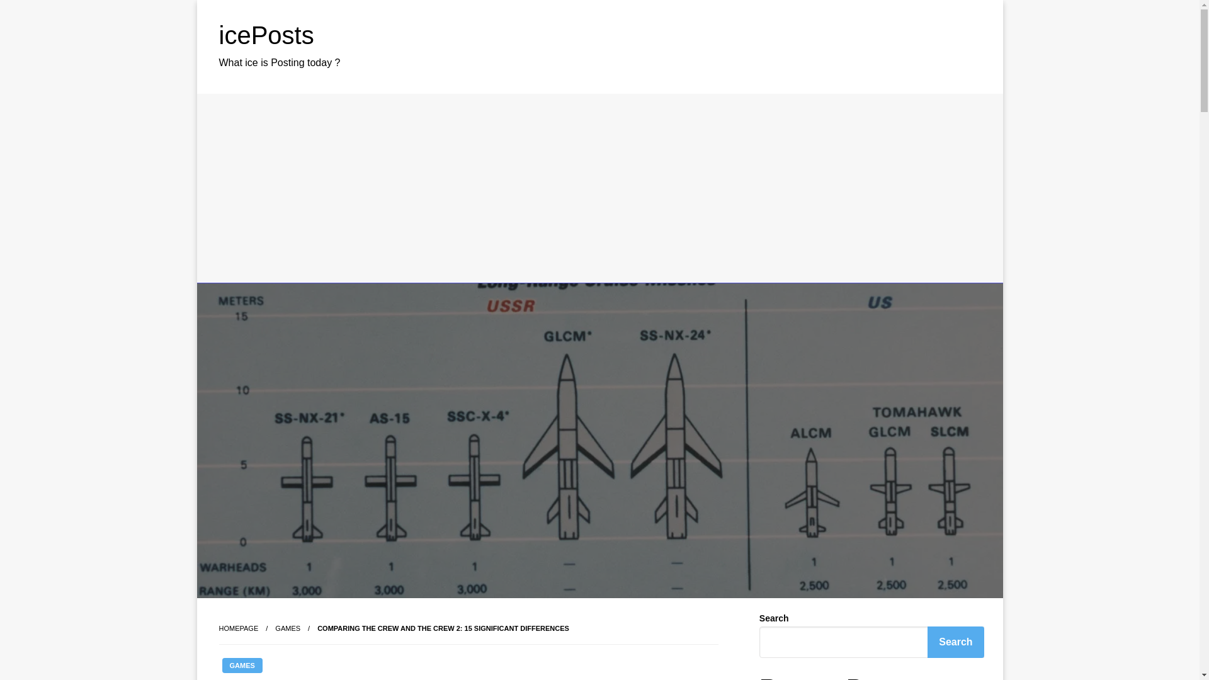 This screenshot has width=1209, height=680. Describe the element at coordinates (266, 35) in the screenshot. I see `icePosts` at that location.